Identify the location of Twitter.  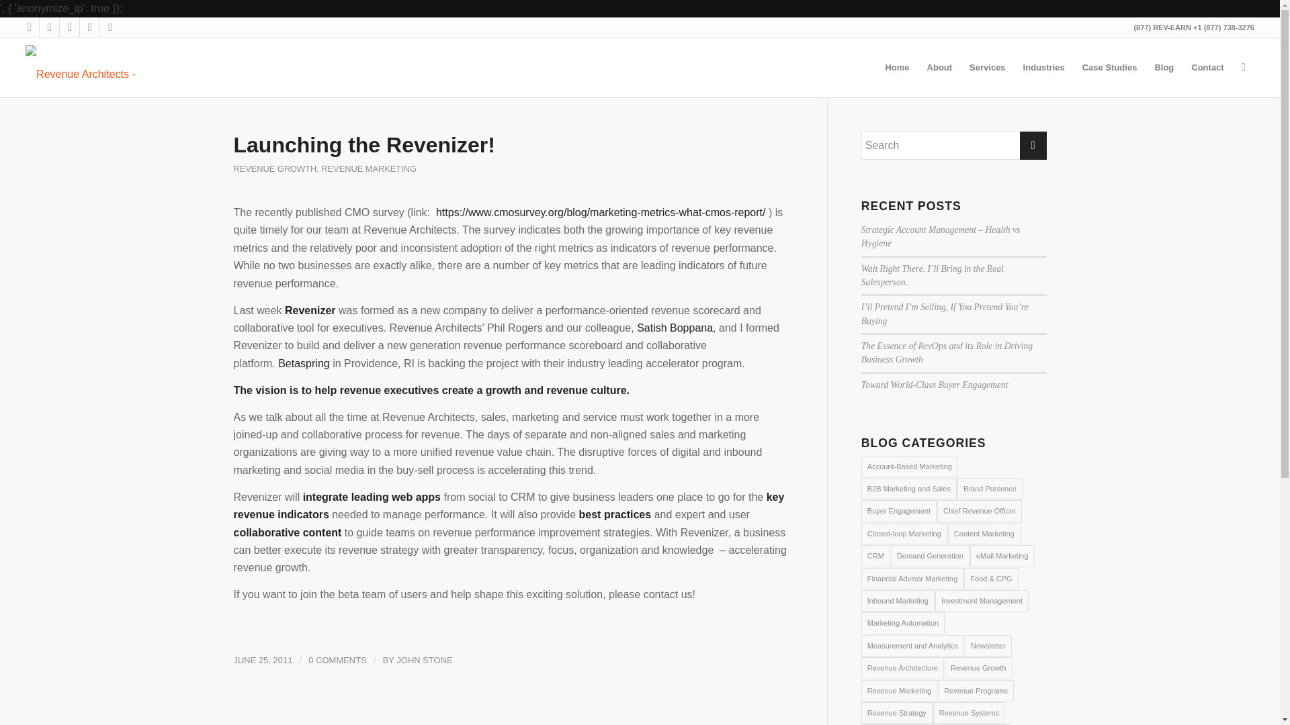
(28, 27).